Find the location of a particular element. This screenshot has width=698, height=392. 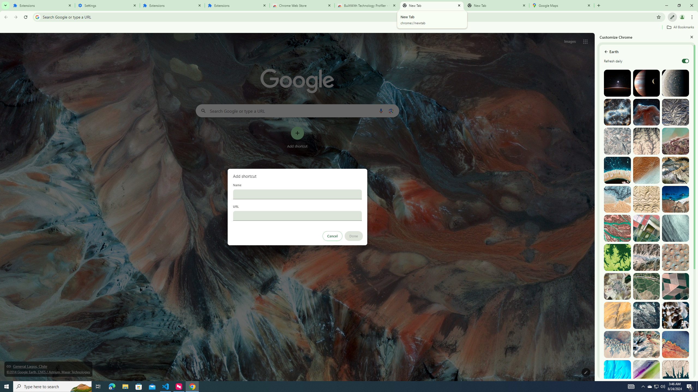

Chrome Web Store is located at coordinates (302, 5).